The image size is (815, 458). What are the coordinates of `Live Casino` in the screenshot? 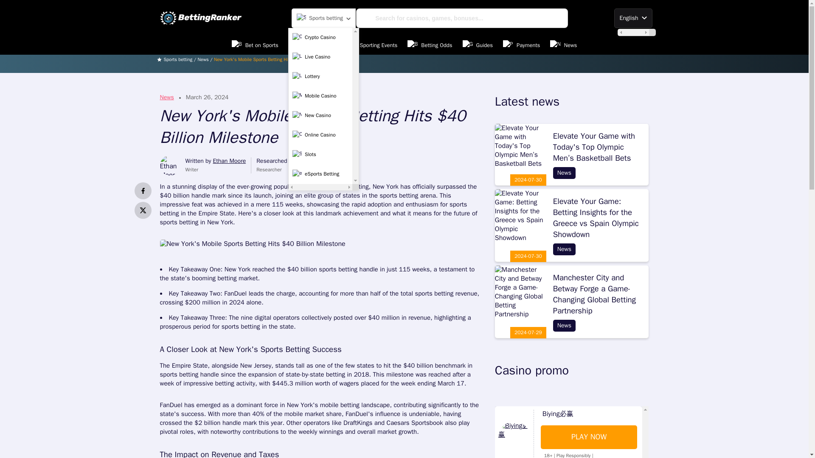 It's located at (320, 57).